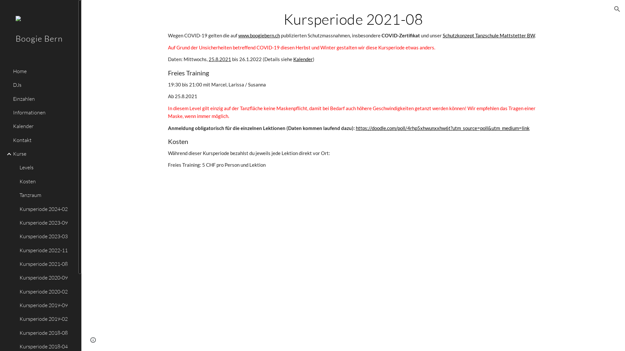  What do you see at coordinates (39, 47) in the screenshot?
I see `Boogie Bern` at bounding box center [39, 47].